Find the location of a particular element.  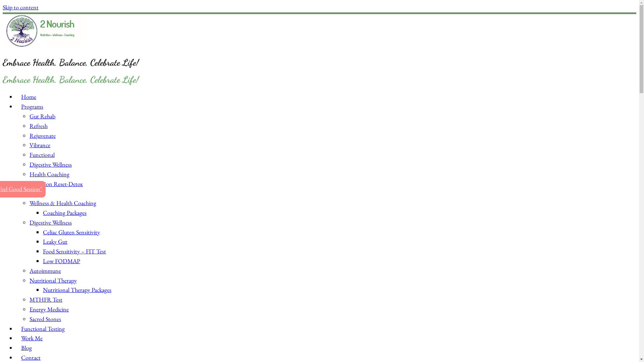

Sacred Stones is located at coordinates (45, 319).